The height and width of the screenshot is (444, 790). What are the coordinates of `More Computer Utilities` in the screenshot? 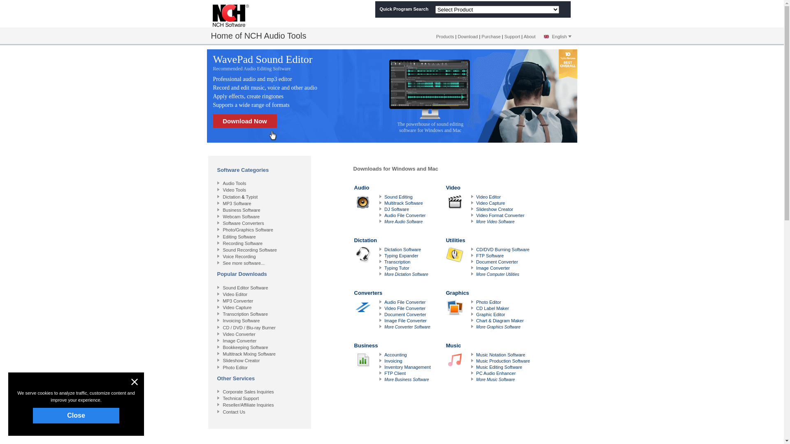 It's located at (497, 275).